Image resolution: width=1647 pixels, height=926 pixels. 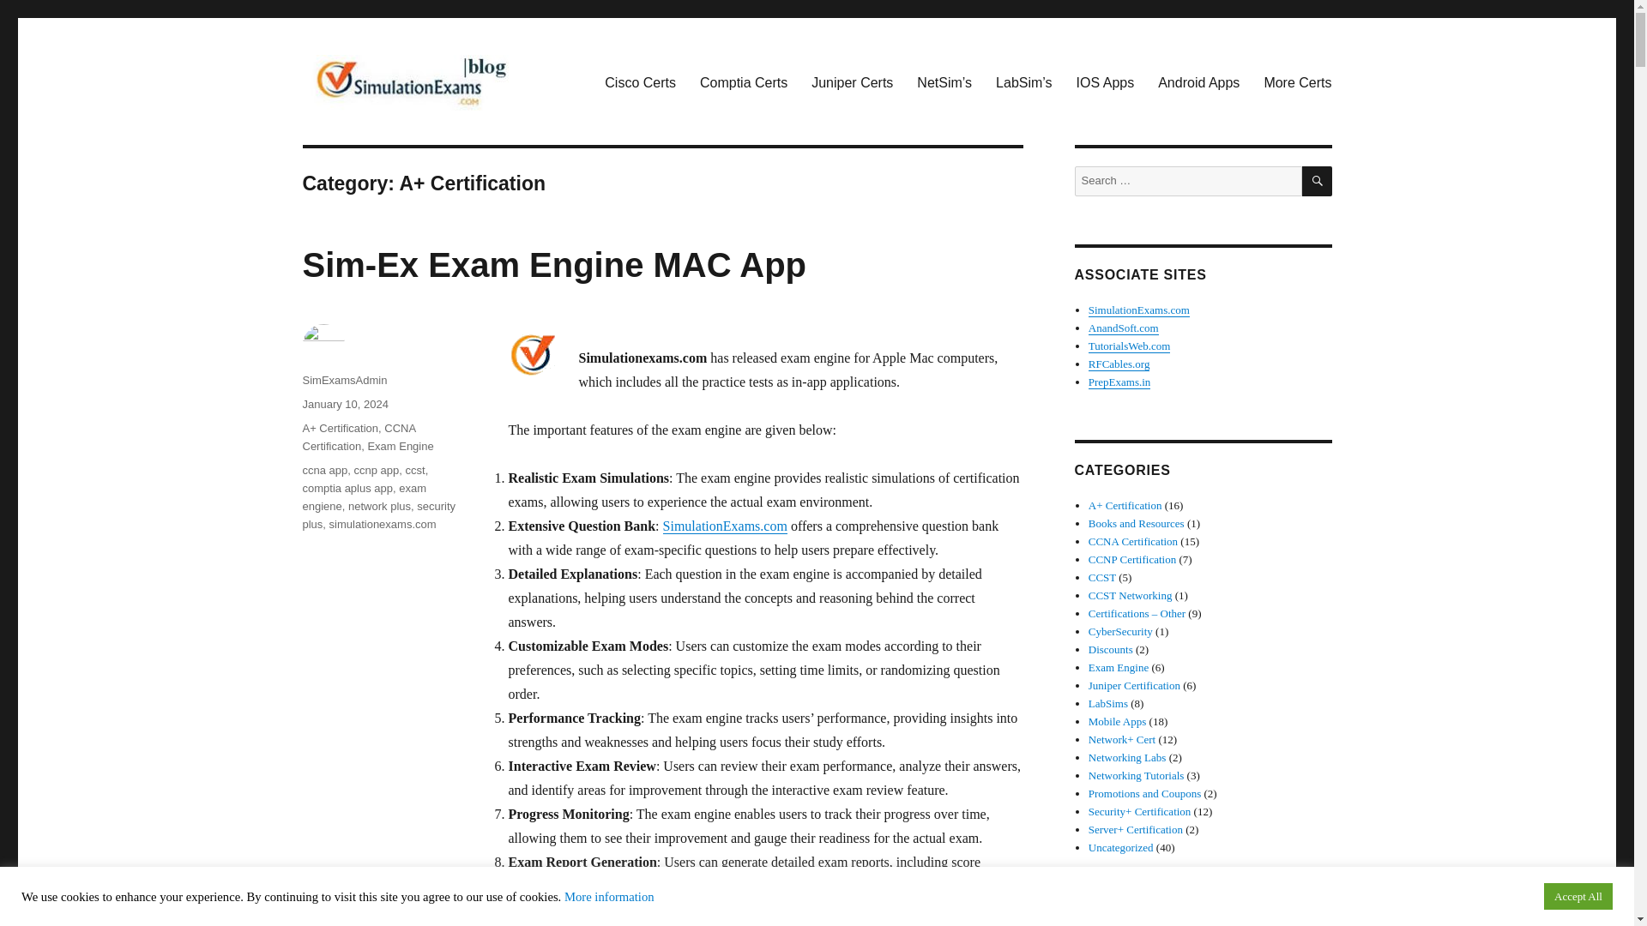 I want to click on CCNA Certification, so click(x=358, y=437).